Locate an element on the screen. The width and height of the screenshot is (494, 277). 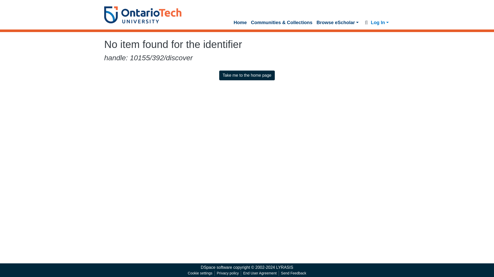
Privacy policy is located at coordinates (228, 273).